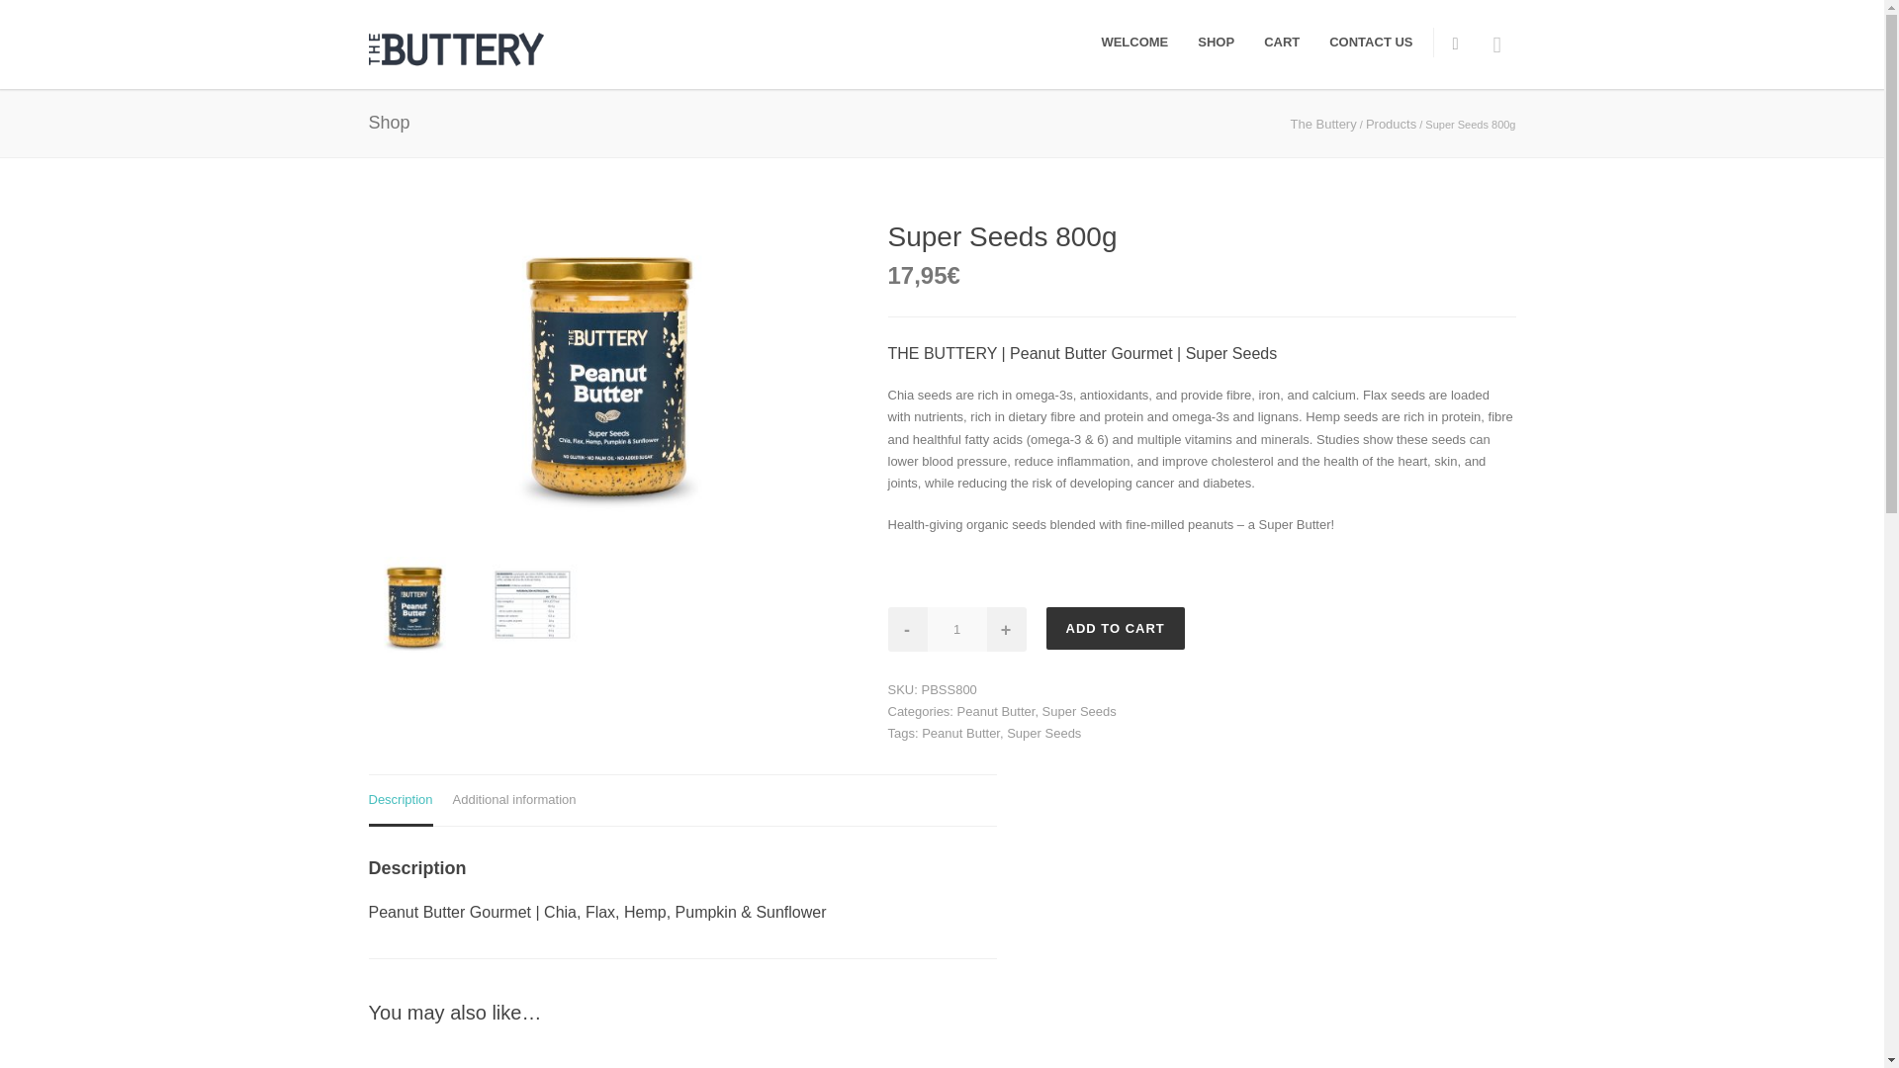 The width and height of the screenshot is (1899, 1068). I want to click on -, so click(908, 629).